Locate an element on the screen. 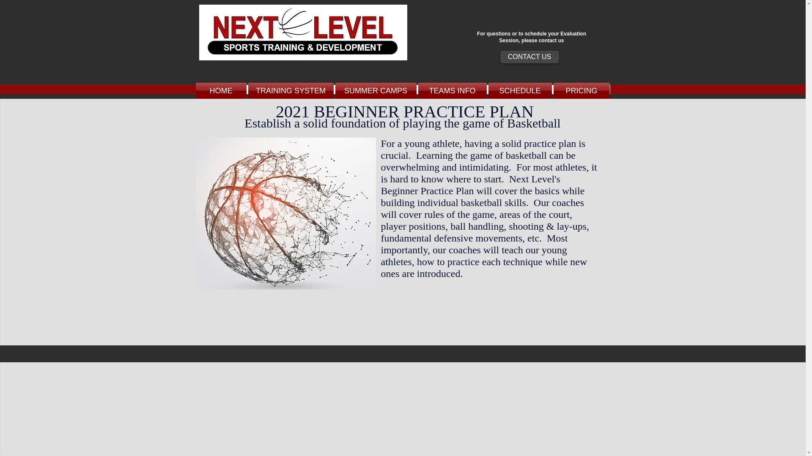 This screenshot has width=812, height=456. SUMMER CAMPS is located at coordinates (376, 90).